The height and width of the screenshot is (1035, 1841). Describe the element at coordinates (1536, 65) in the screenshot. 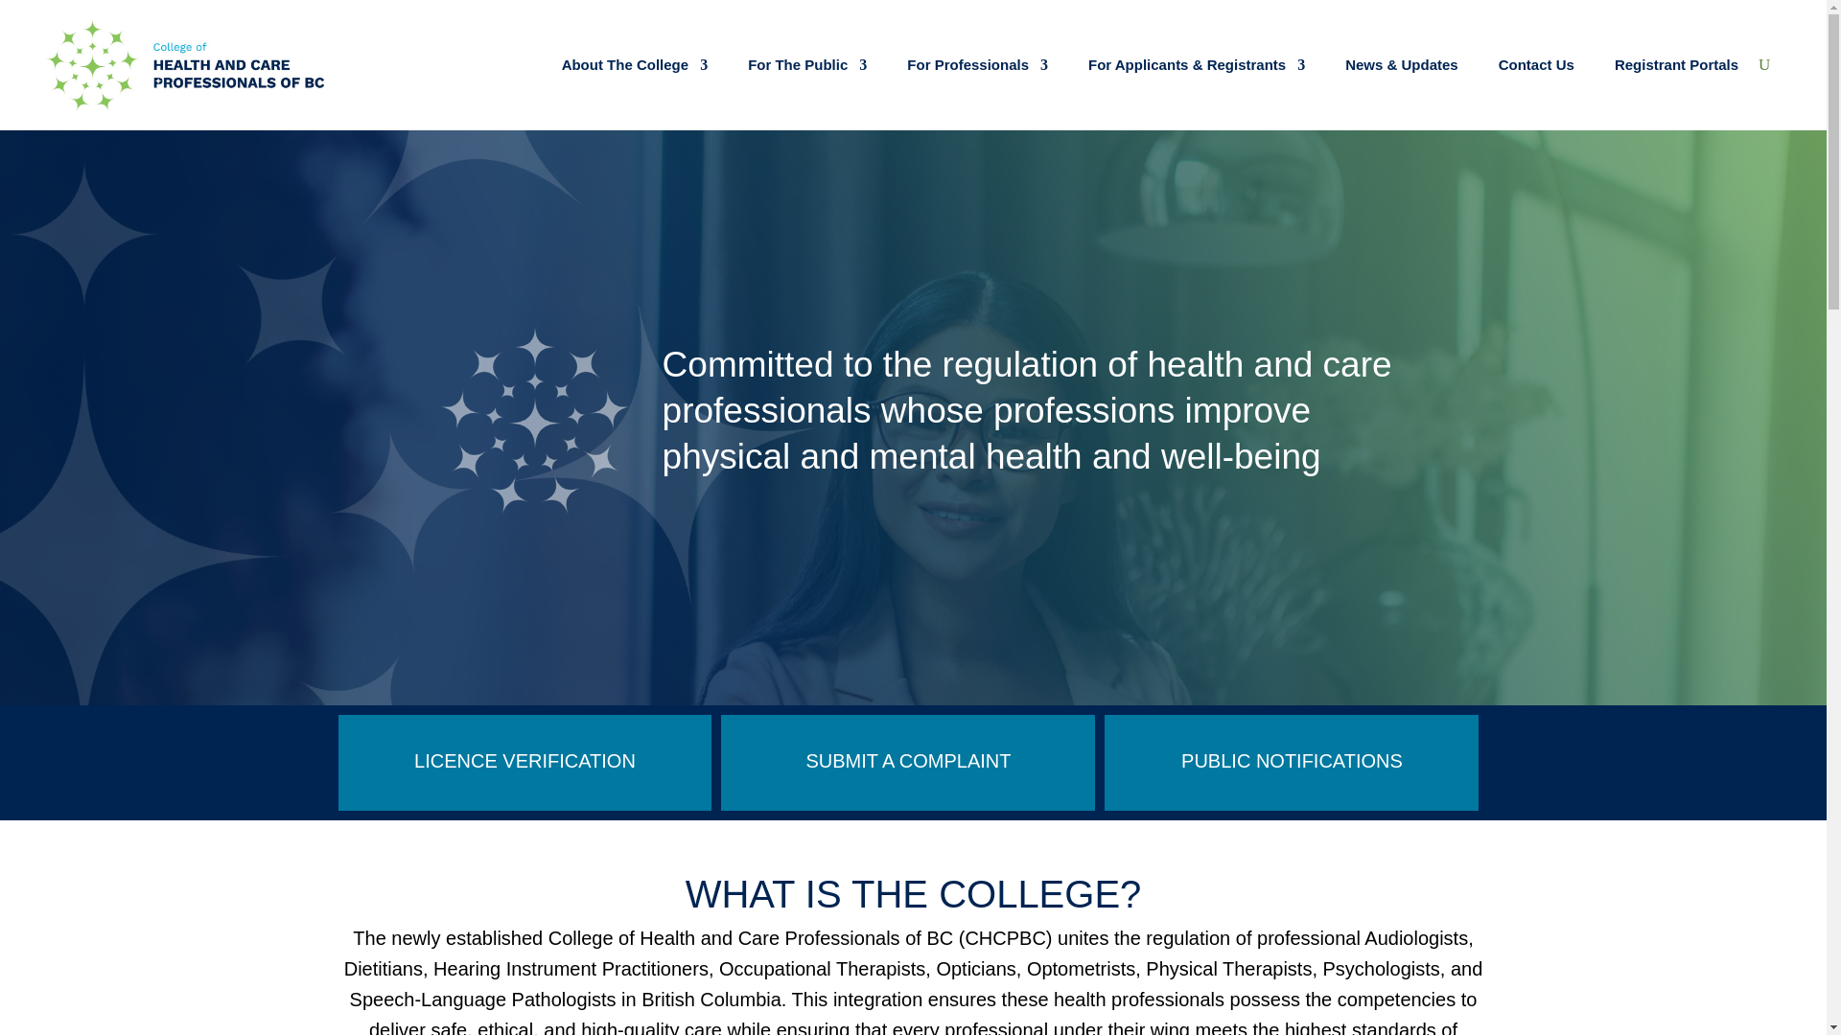

I see `Contact Us` at that location.